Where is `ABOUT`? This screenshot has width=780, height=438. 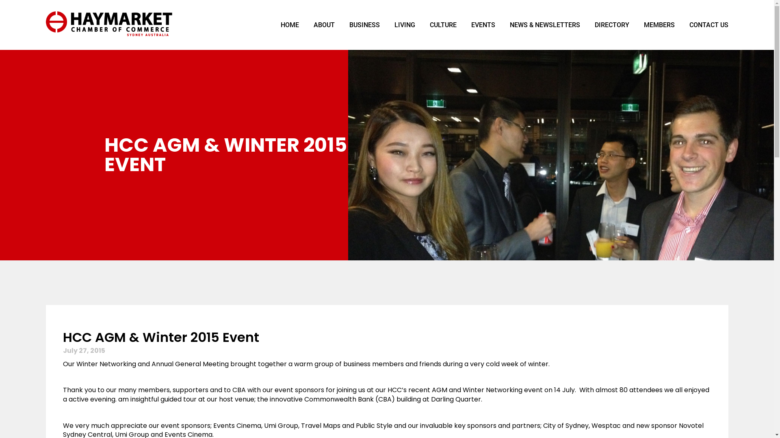
ABOUT is located at coordinates (324, 25).